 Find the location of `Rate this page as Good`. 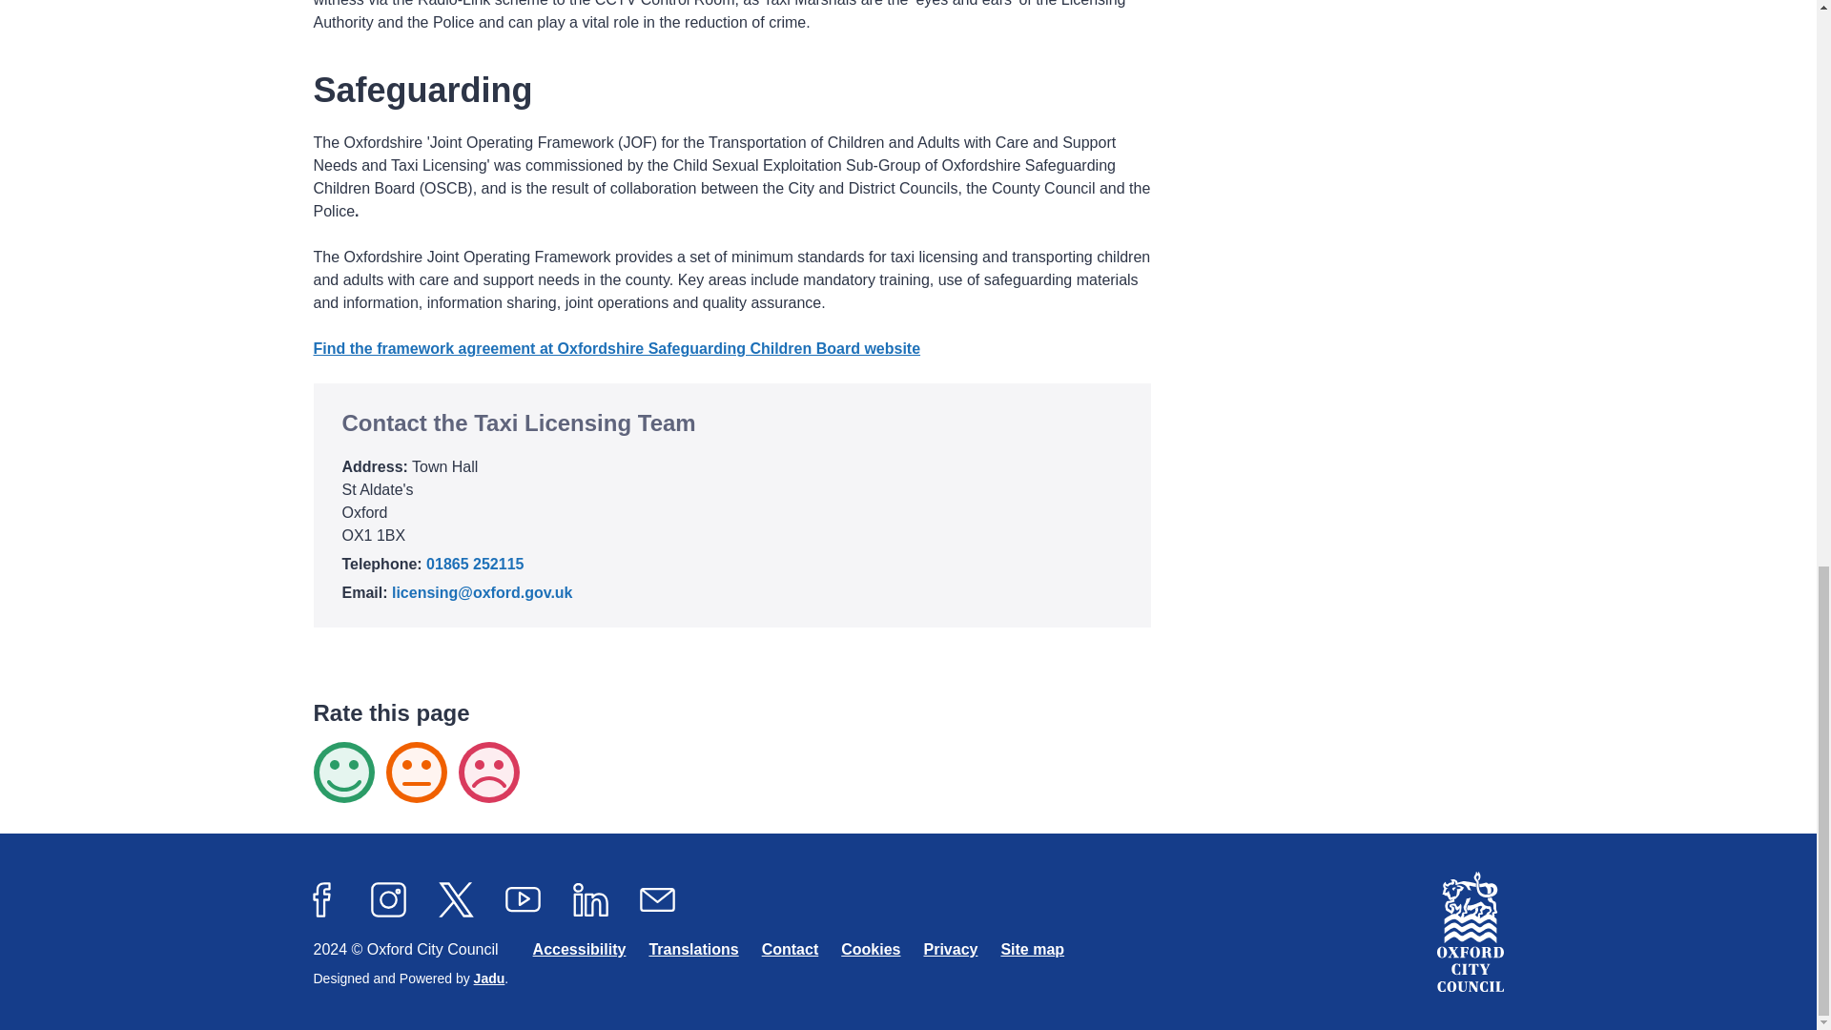

Rate this page as Good is located at coordinates (343, 772).